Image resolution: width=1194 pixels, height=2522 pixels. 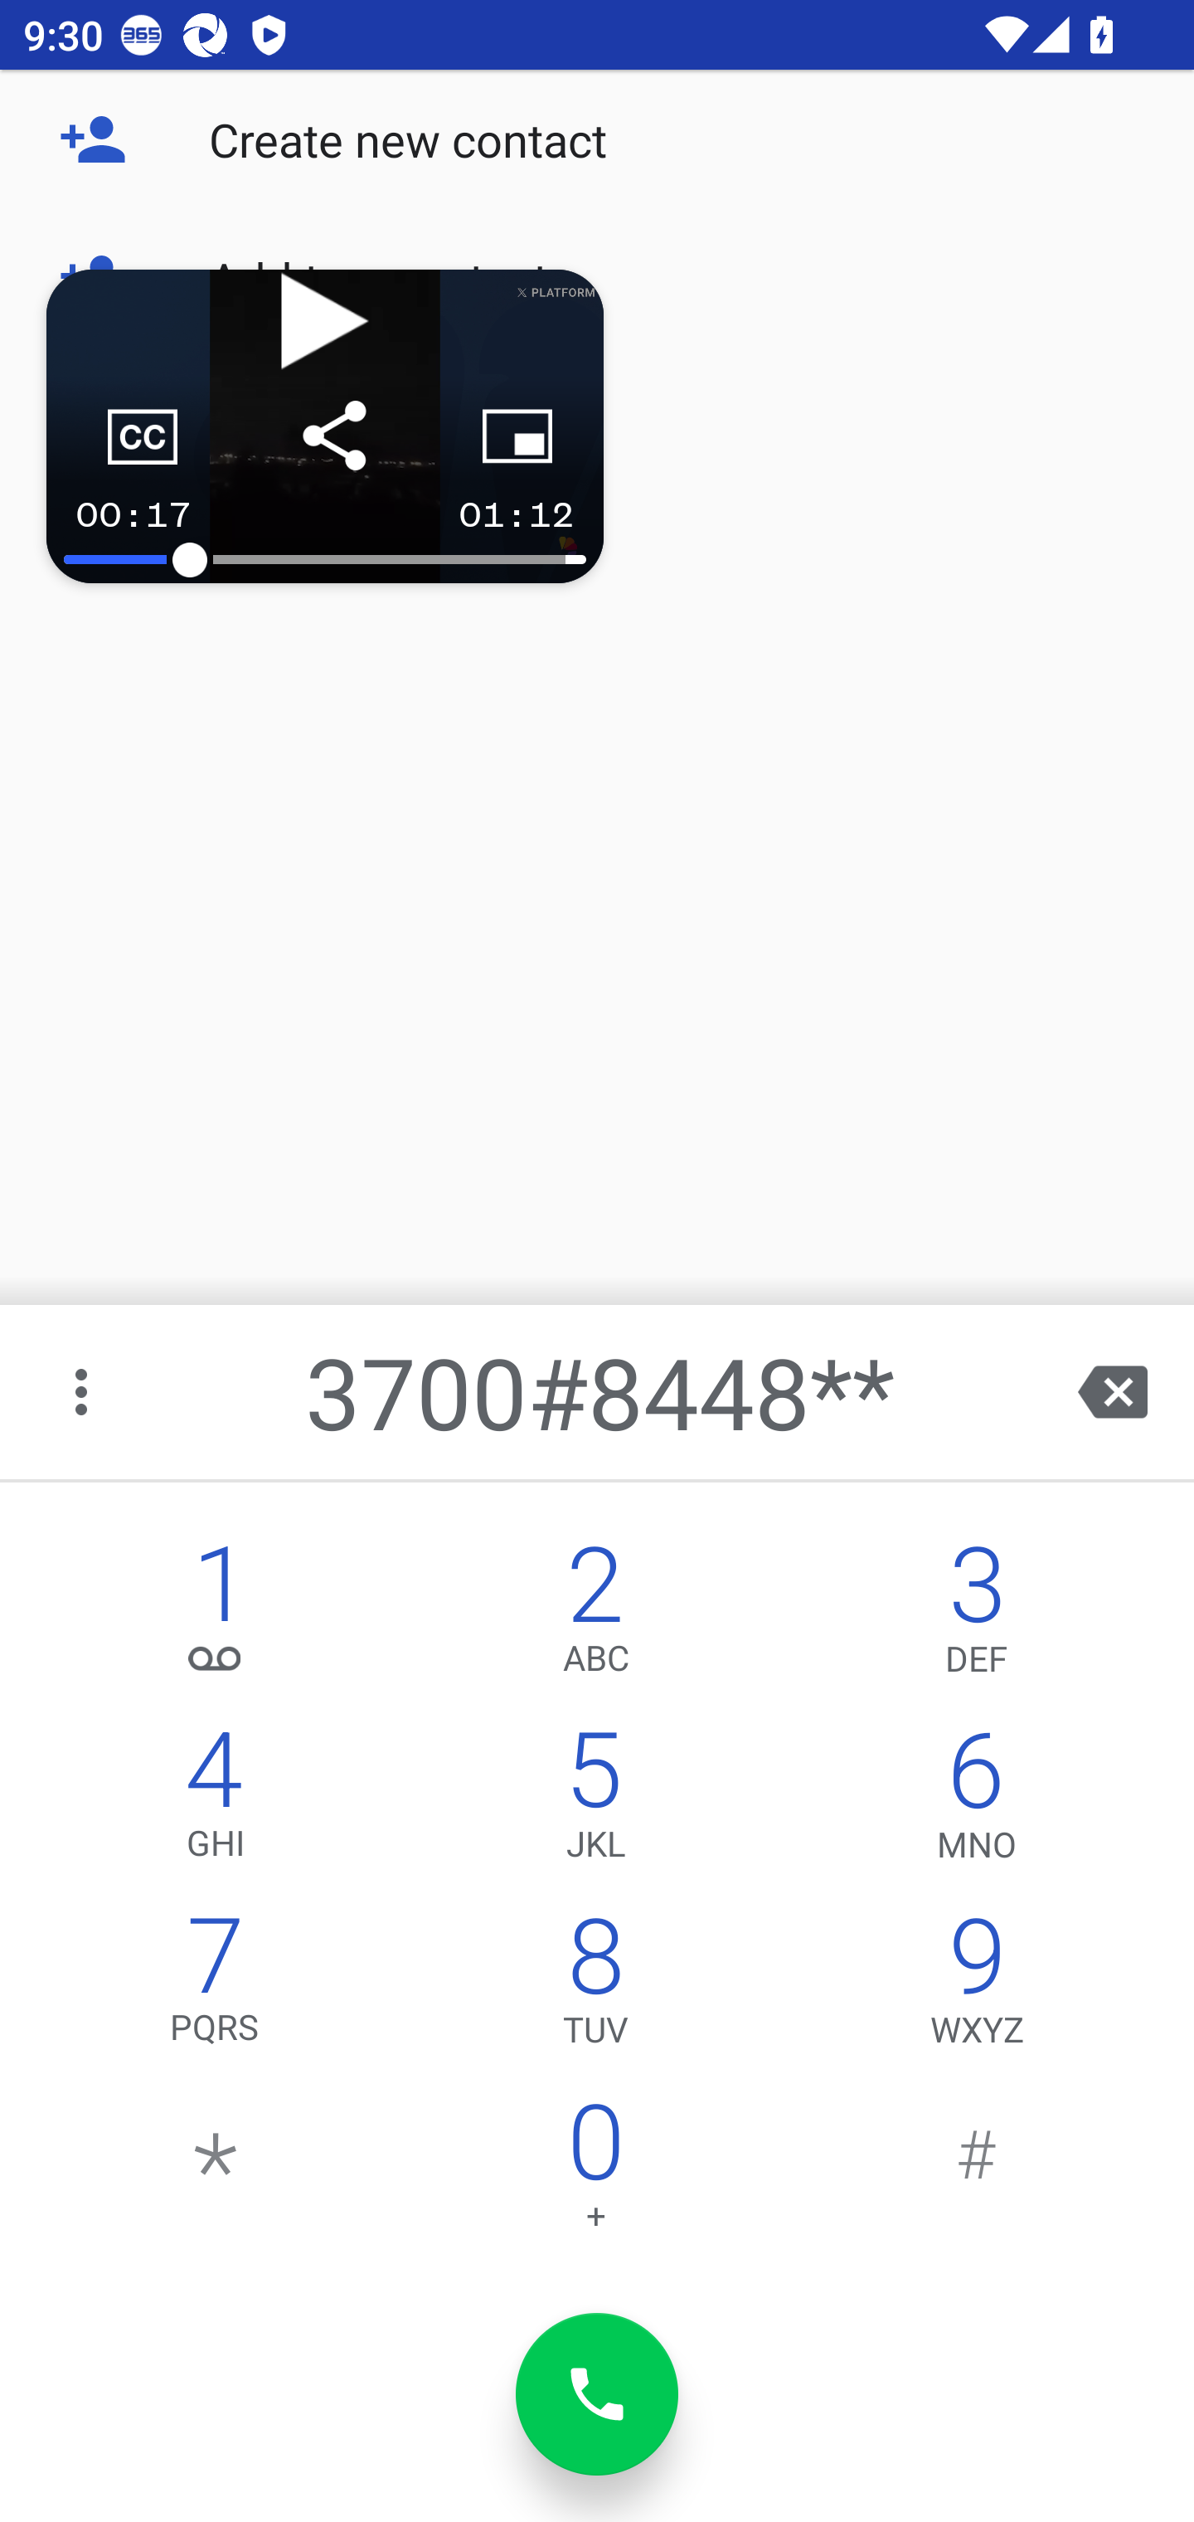 What do you see at coordinates (216, 2174) in the screenshot?
I see `*` at bounding box center [216, 2174].